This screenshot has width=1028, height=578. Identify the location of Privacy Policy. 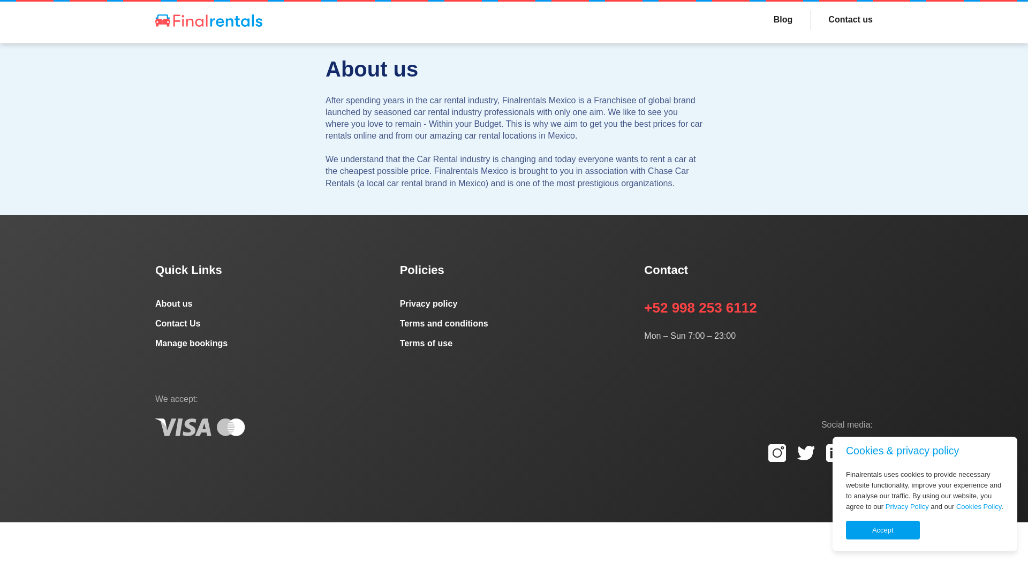
(907, 506).